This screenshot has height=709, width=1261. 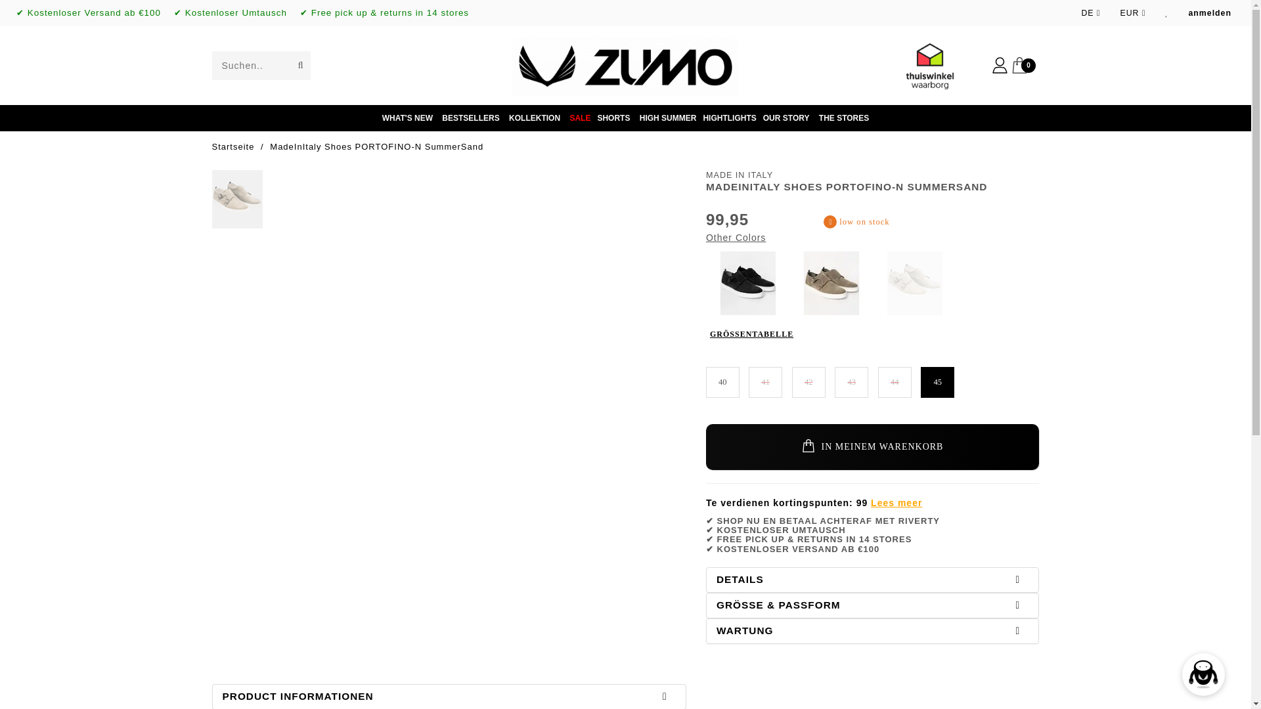 What do you see at coordinates (1025, 64) in the screenshot?
I see `0` at bounding box center [1025, 64].